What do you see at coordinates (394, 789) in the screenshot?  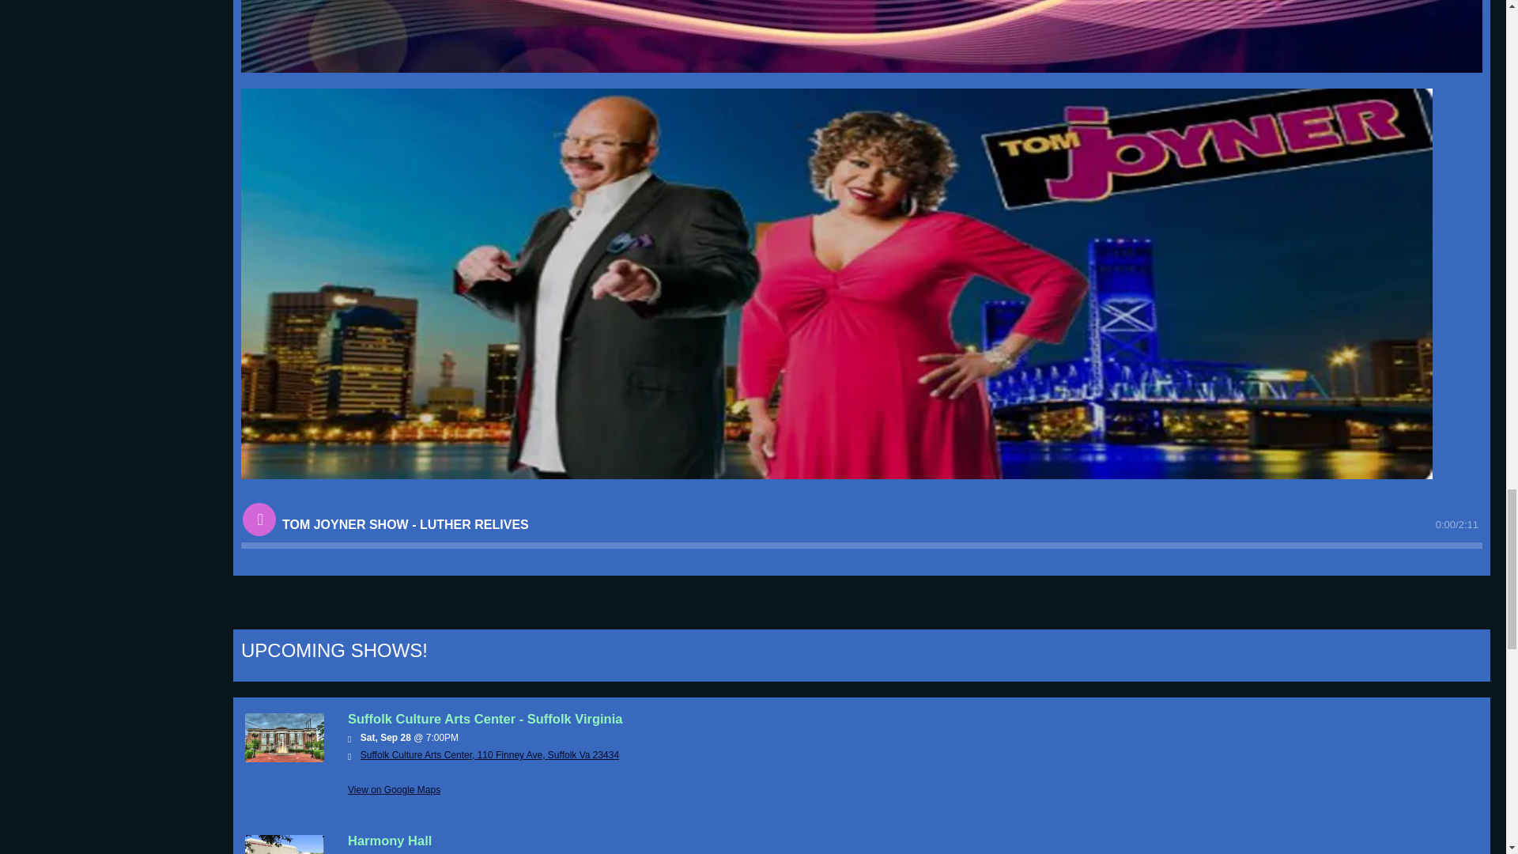 I see `View on Google Maps` at bounding box center [394, 789].